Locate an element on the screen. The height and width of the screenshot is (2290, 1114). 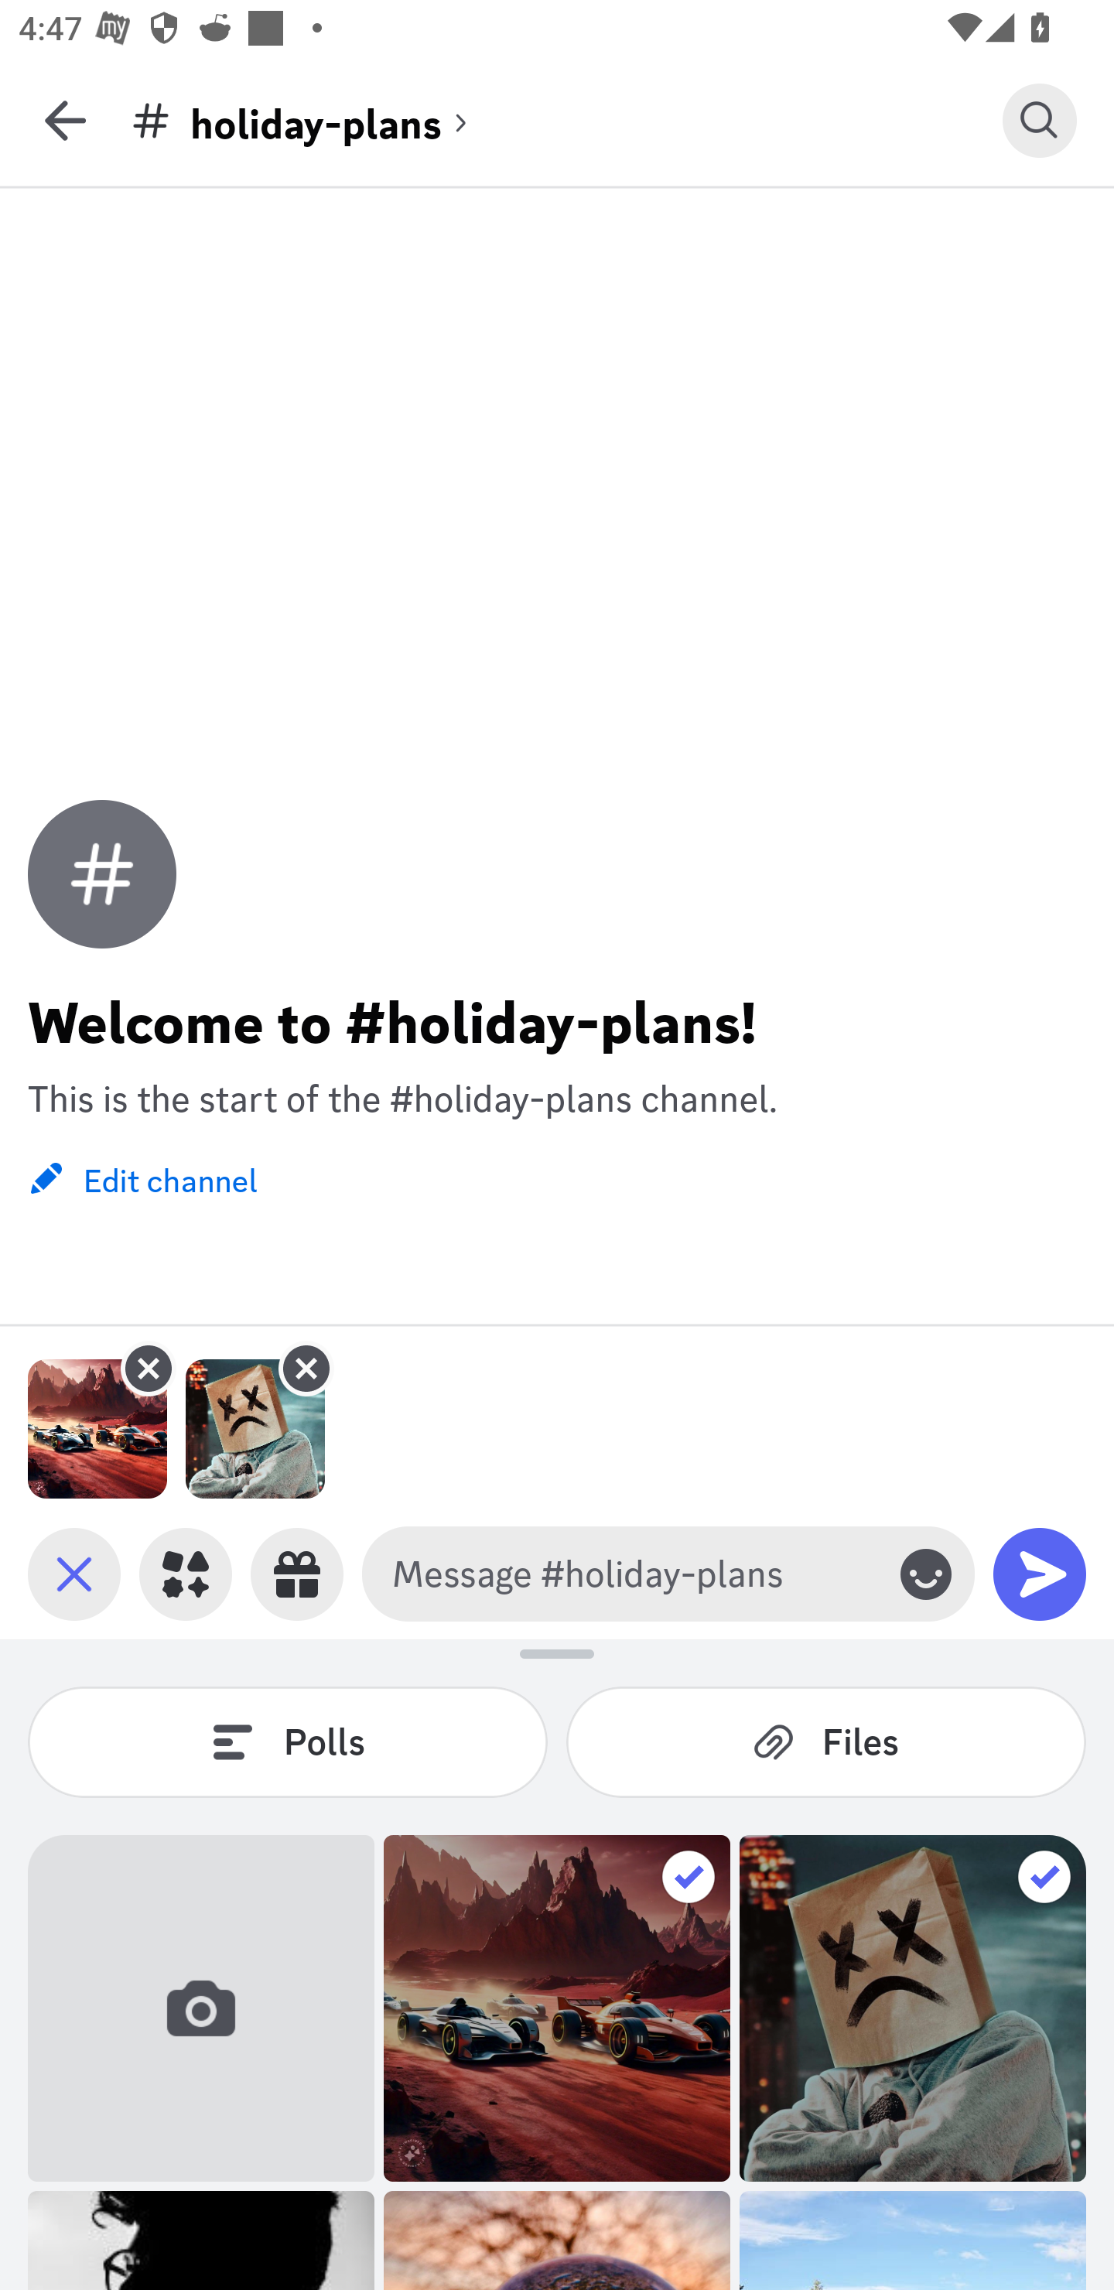
Photo is located at coordinates (913, 2008).